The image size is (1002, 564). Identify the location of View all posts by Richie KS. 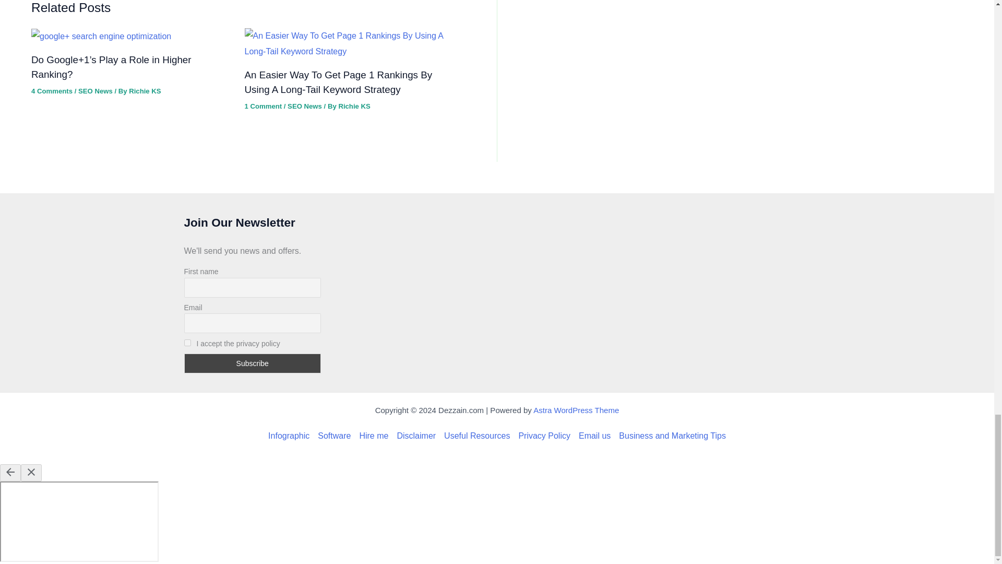
(145, 91).